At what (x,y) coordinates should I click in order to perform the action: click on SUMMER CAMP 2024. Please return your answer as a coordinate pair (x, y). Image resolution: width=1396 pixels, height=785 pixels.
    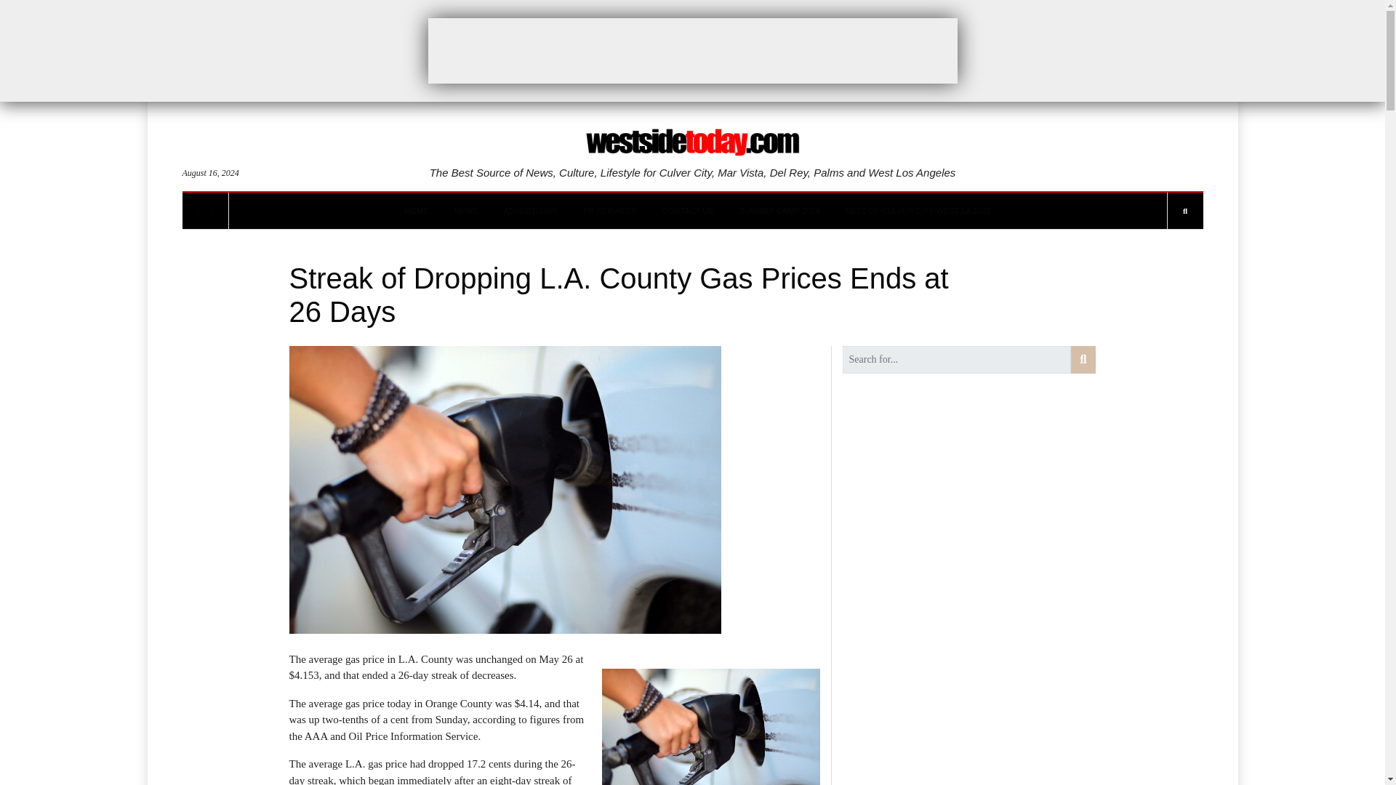
    Looking at the image, I should click on (779, 211).